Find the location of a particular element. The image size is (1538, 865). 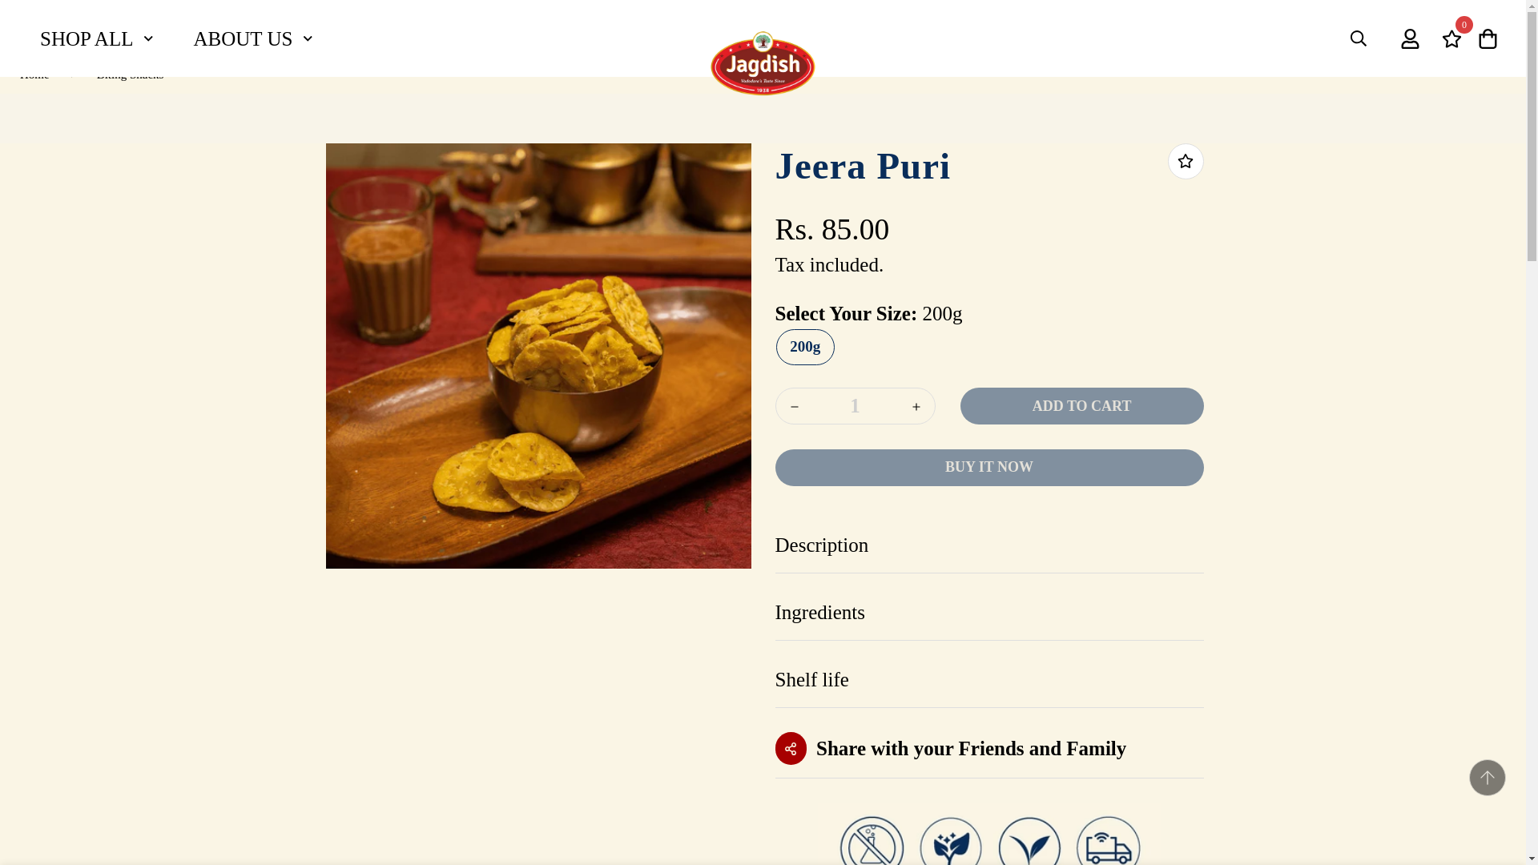

SHOP ALL is located at coordinates (763, 63).